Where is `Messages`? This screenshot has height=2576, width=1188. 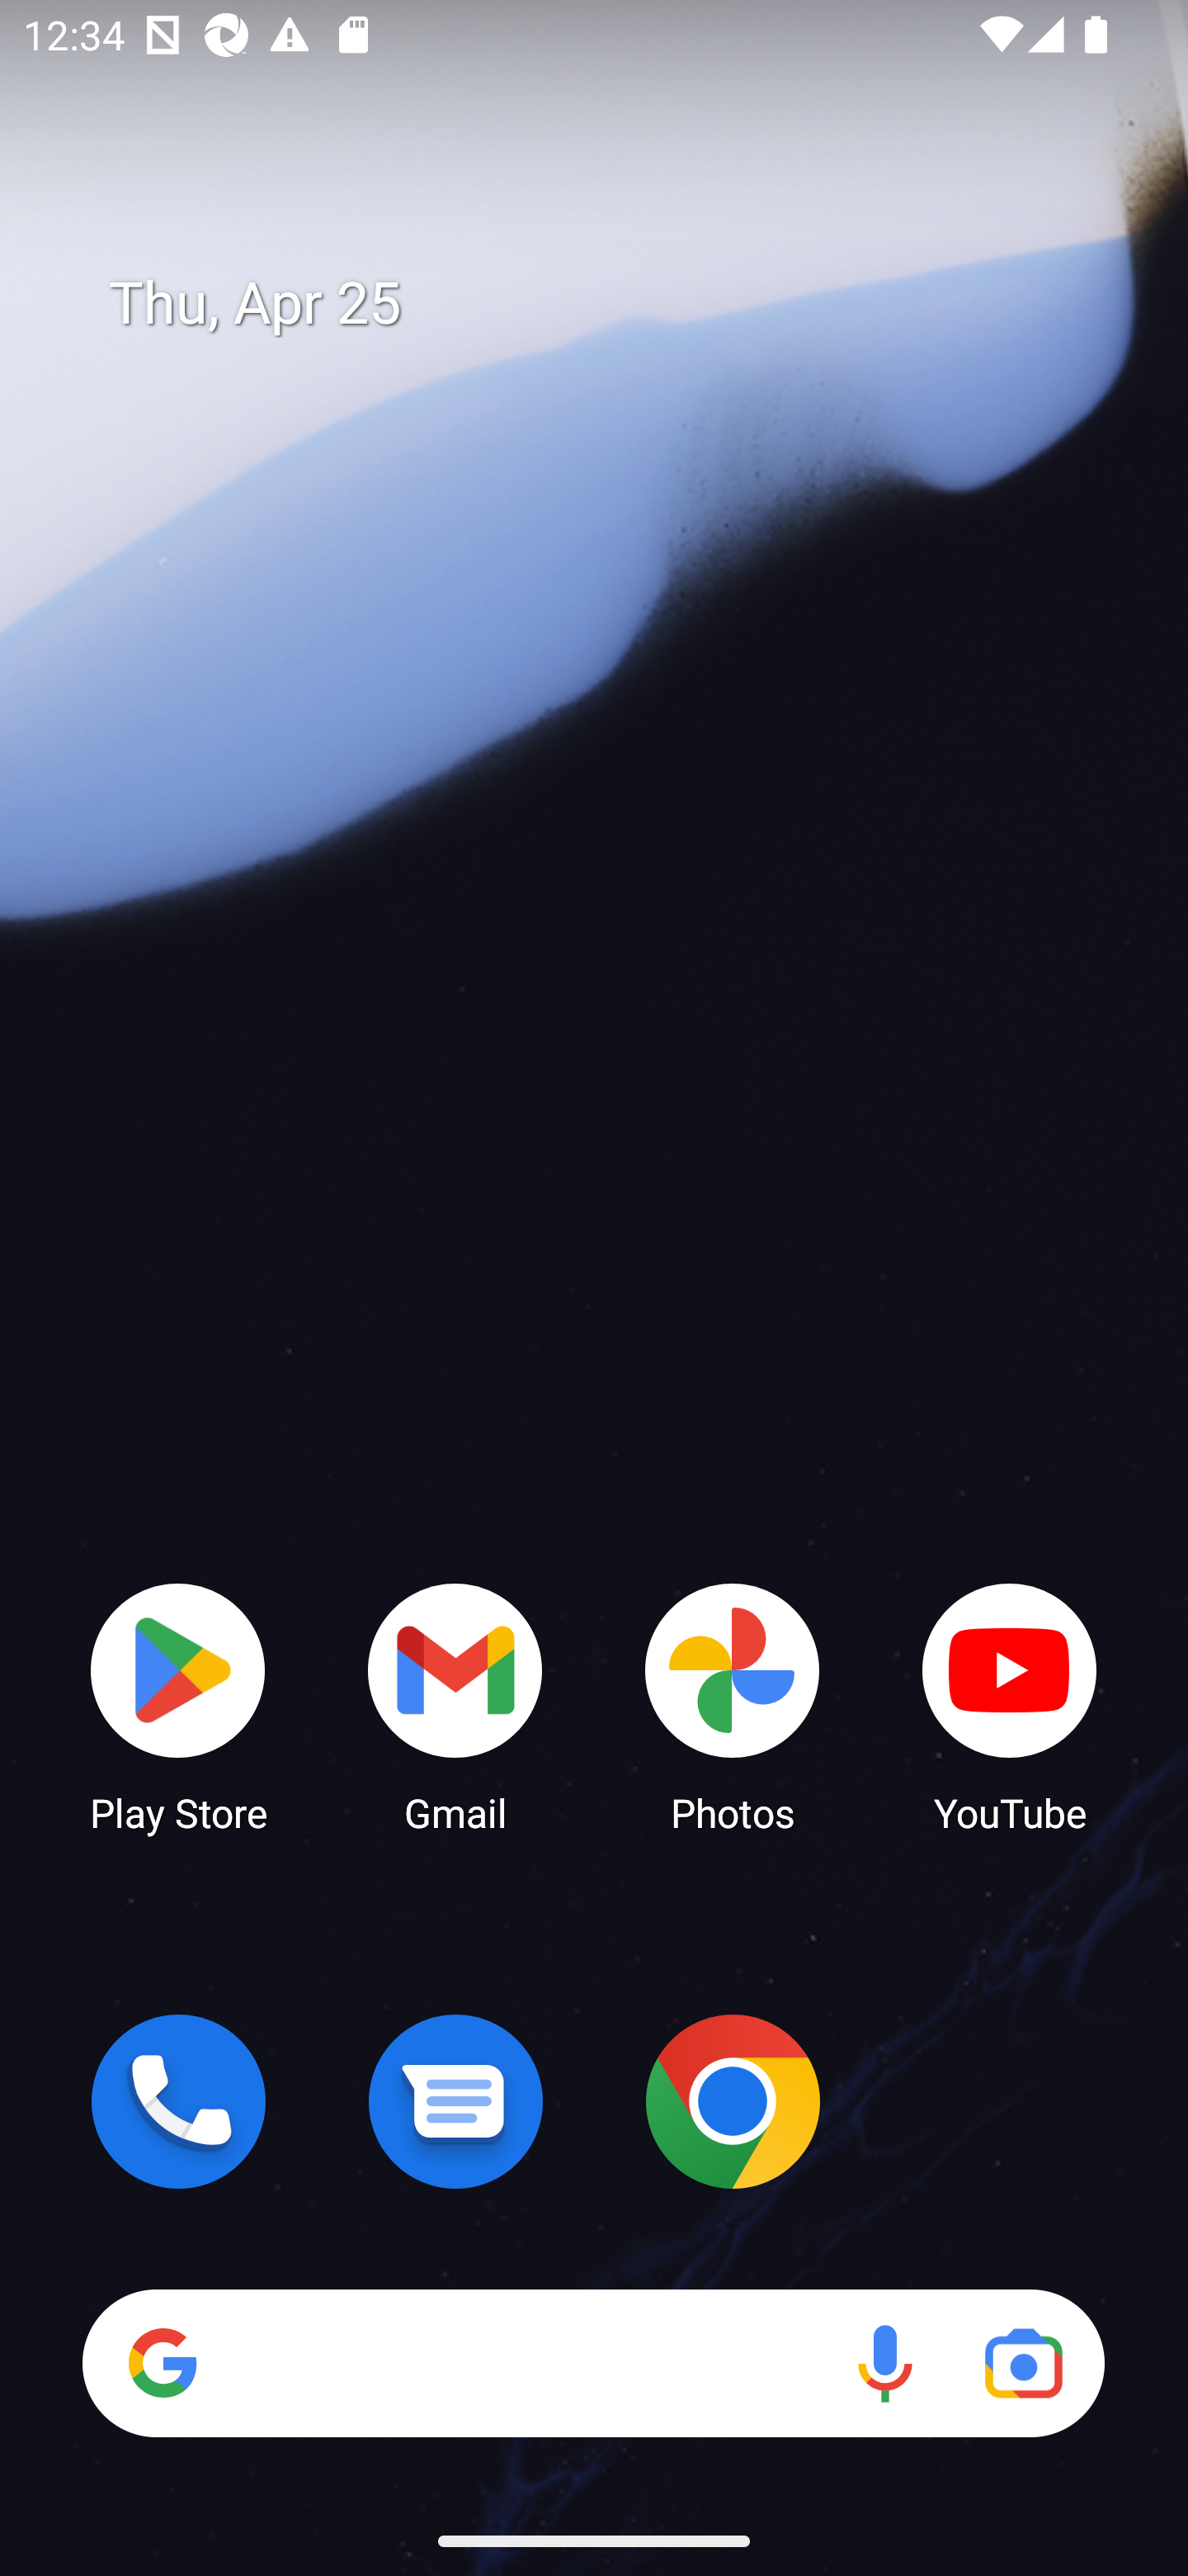 Messages is located at coordinates (455, 2101).